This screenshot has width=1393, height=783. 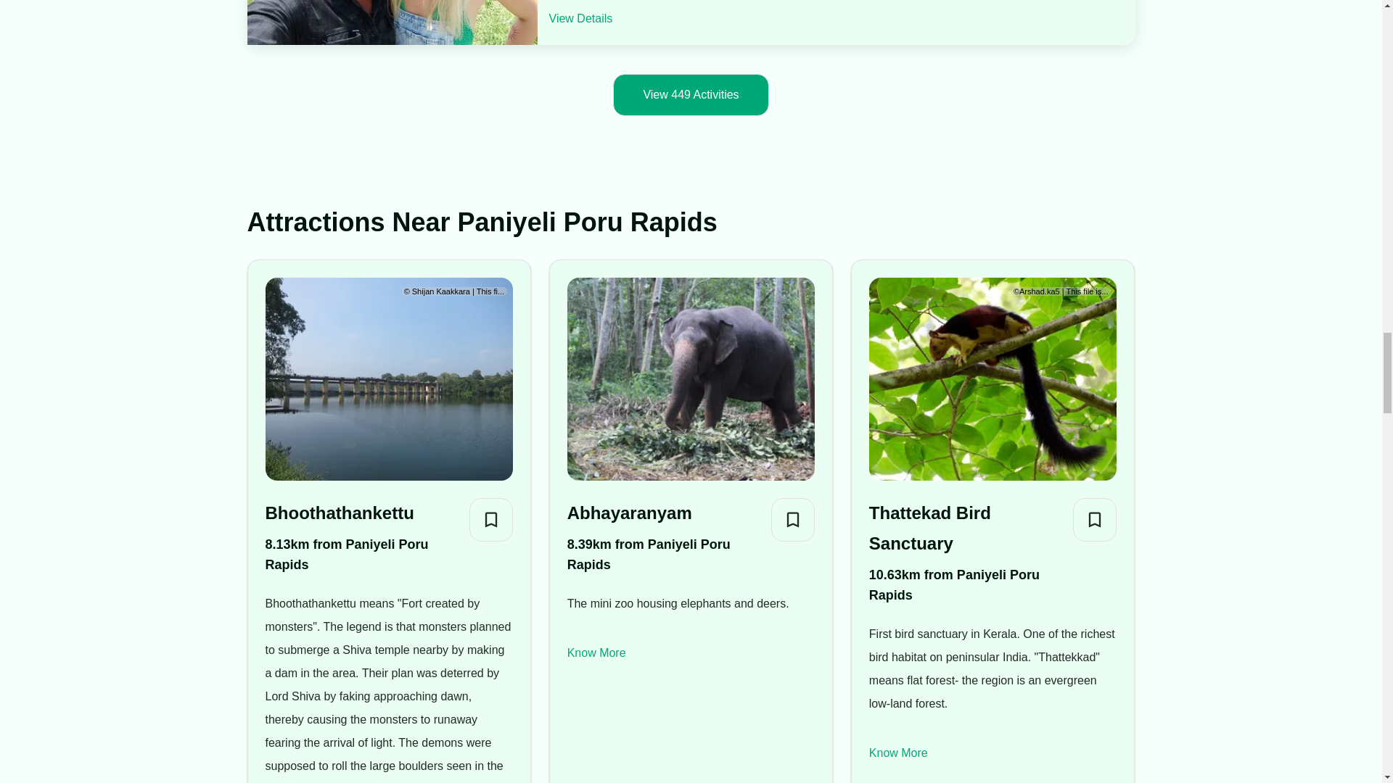 I want to click on Add to Bucket List, so click(x=1094, y=519).